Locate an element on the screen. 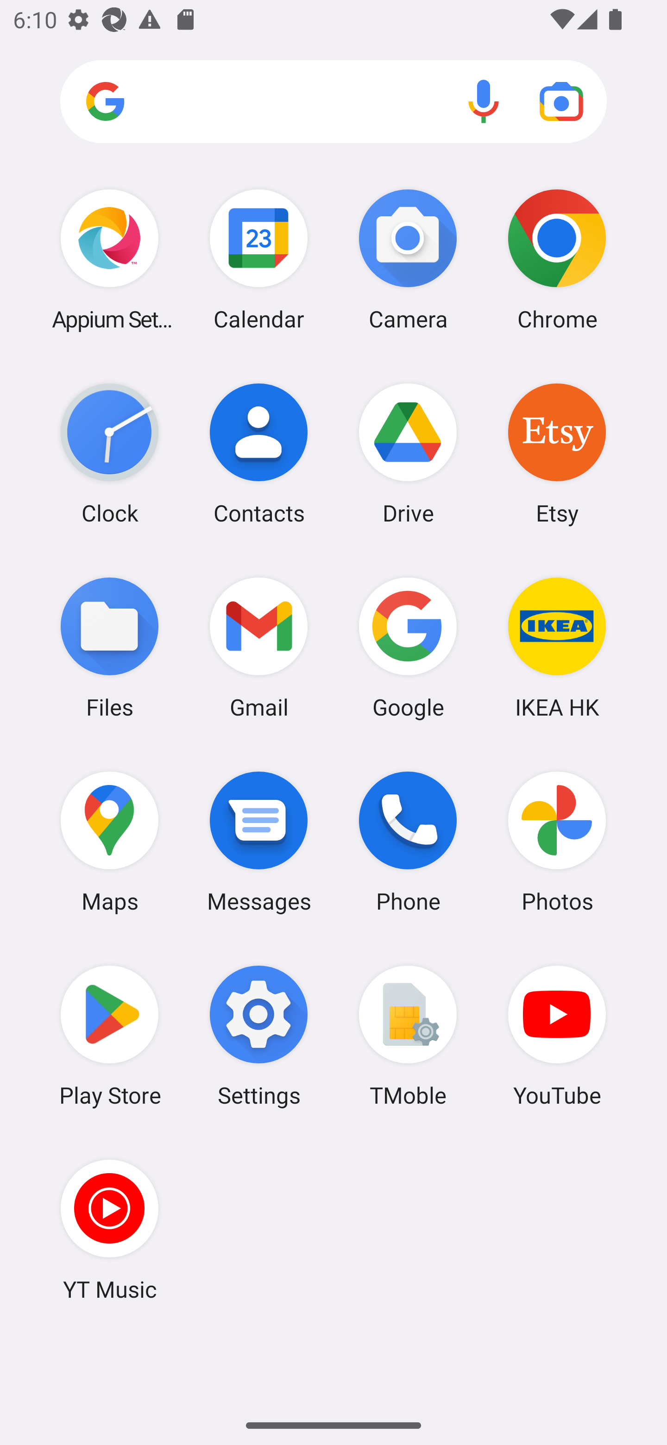 The image size is (667, 1445). Google is located at coordinates (408, 647).